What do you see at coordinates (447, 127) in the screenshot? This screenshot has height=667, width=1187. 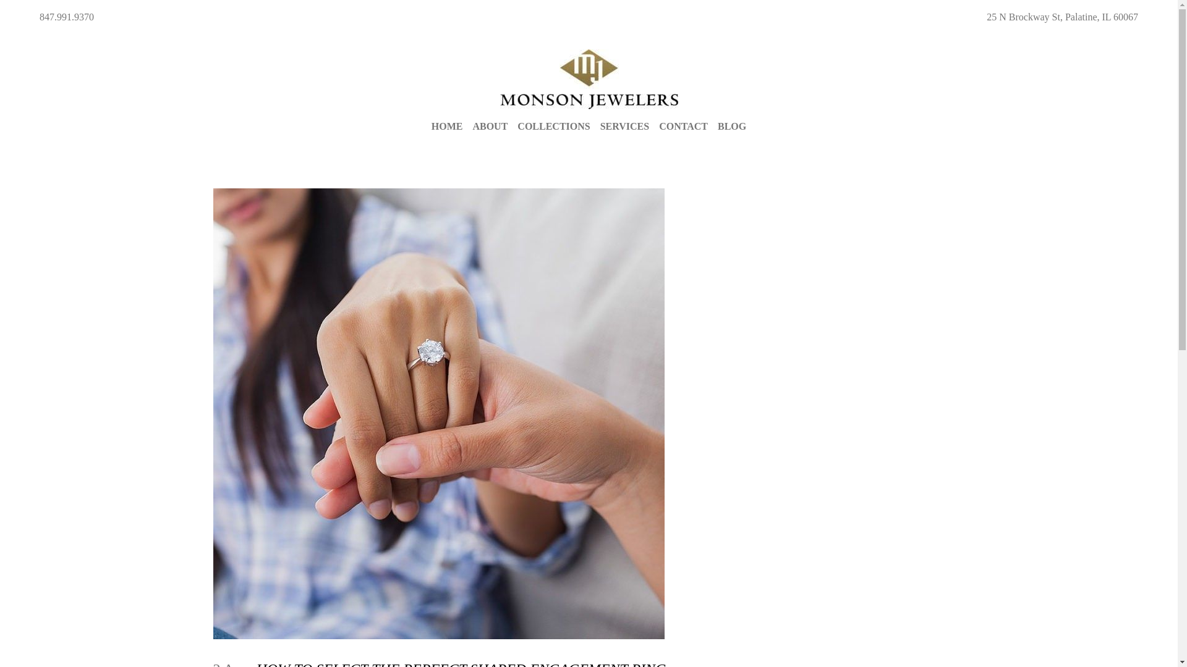 I see `HOME` at bounding box center [447, 127].